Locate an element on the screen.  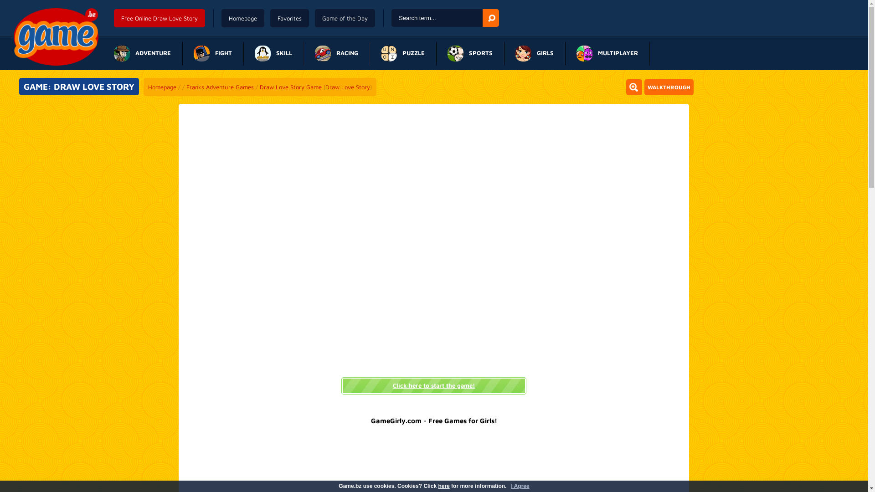
here is located at coordinates (444, 486).